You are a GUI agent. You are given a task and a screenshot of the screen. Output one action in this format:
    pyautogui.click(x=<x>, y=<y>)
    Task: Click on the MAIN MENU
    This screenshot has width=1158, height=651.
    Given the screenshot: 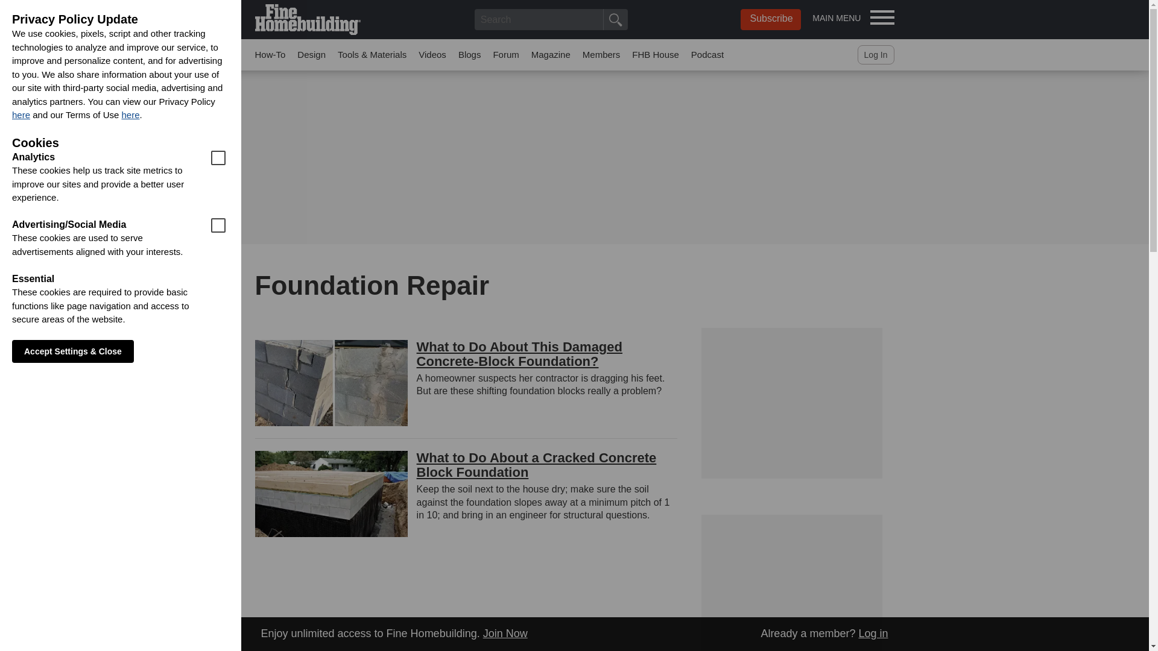 What is the action you would take?
    pyautogui.click(x=853, y=17)
    